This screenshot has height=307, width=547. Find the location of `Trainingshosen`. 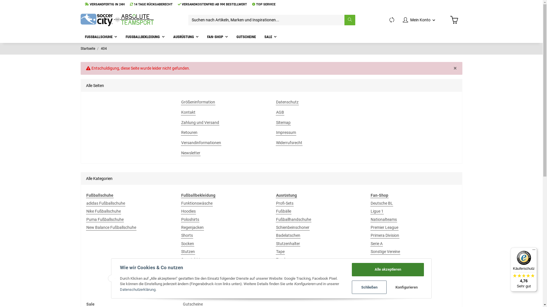

Trainingshosen is located at coordinates (195, 292).